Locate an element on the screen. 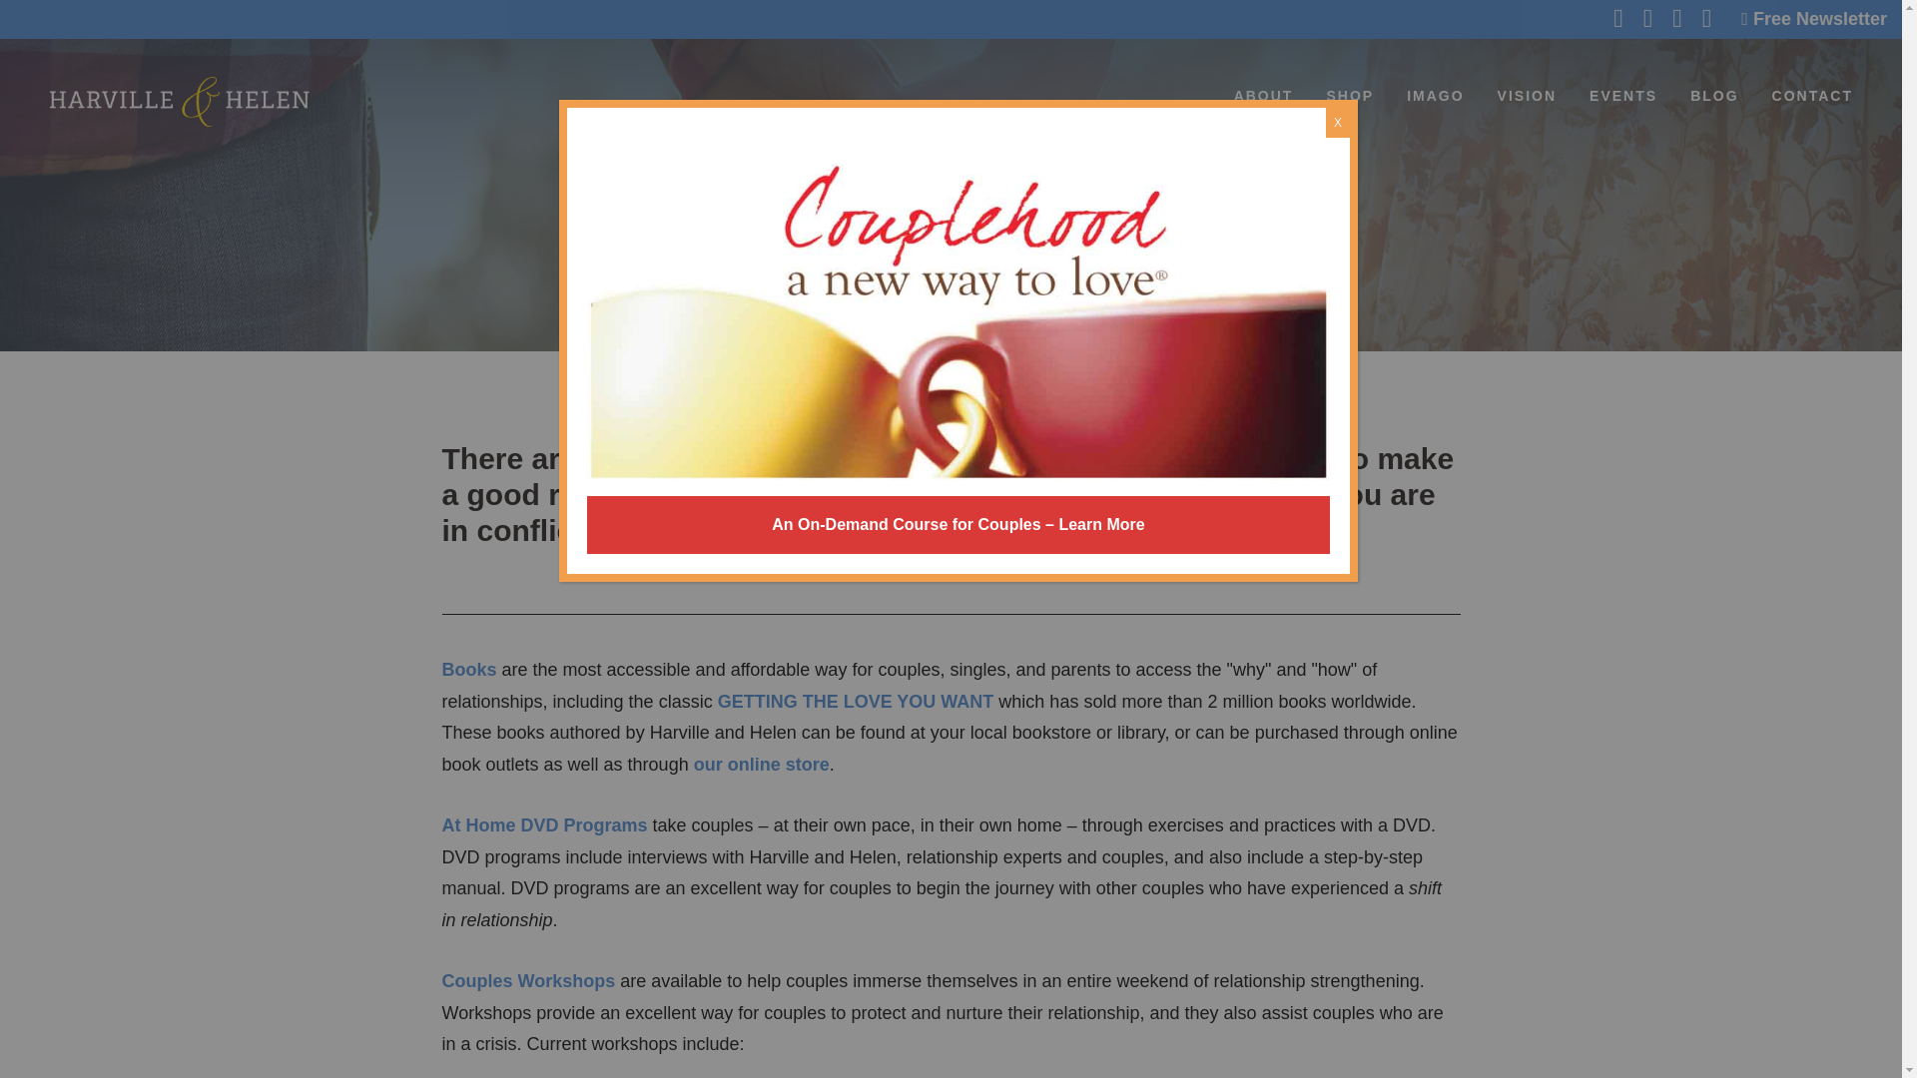  Books is located at coordinates (468, 669).